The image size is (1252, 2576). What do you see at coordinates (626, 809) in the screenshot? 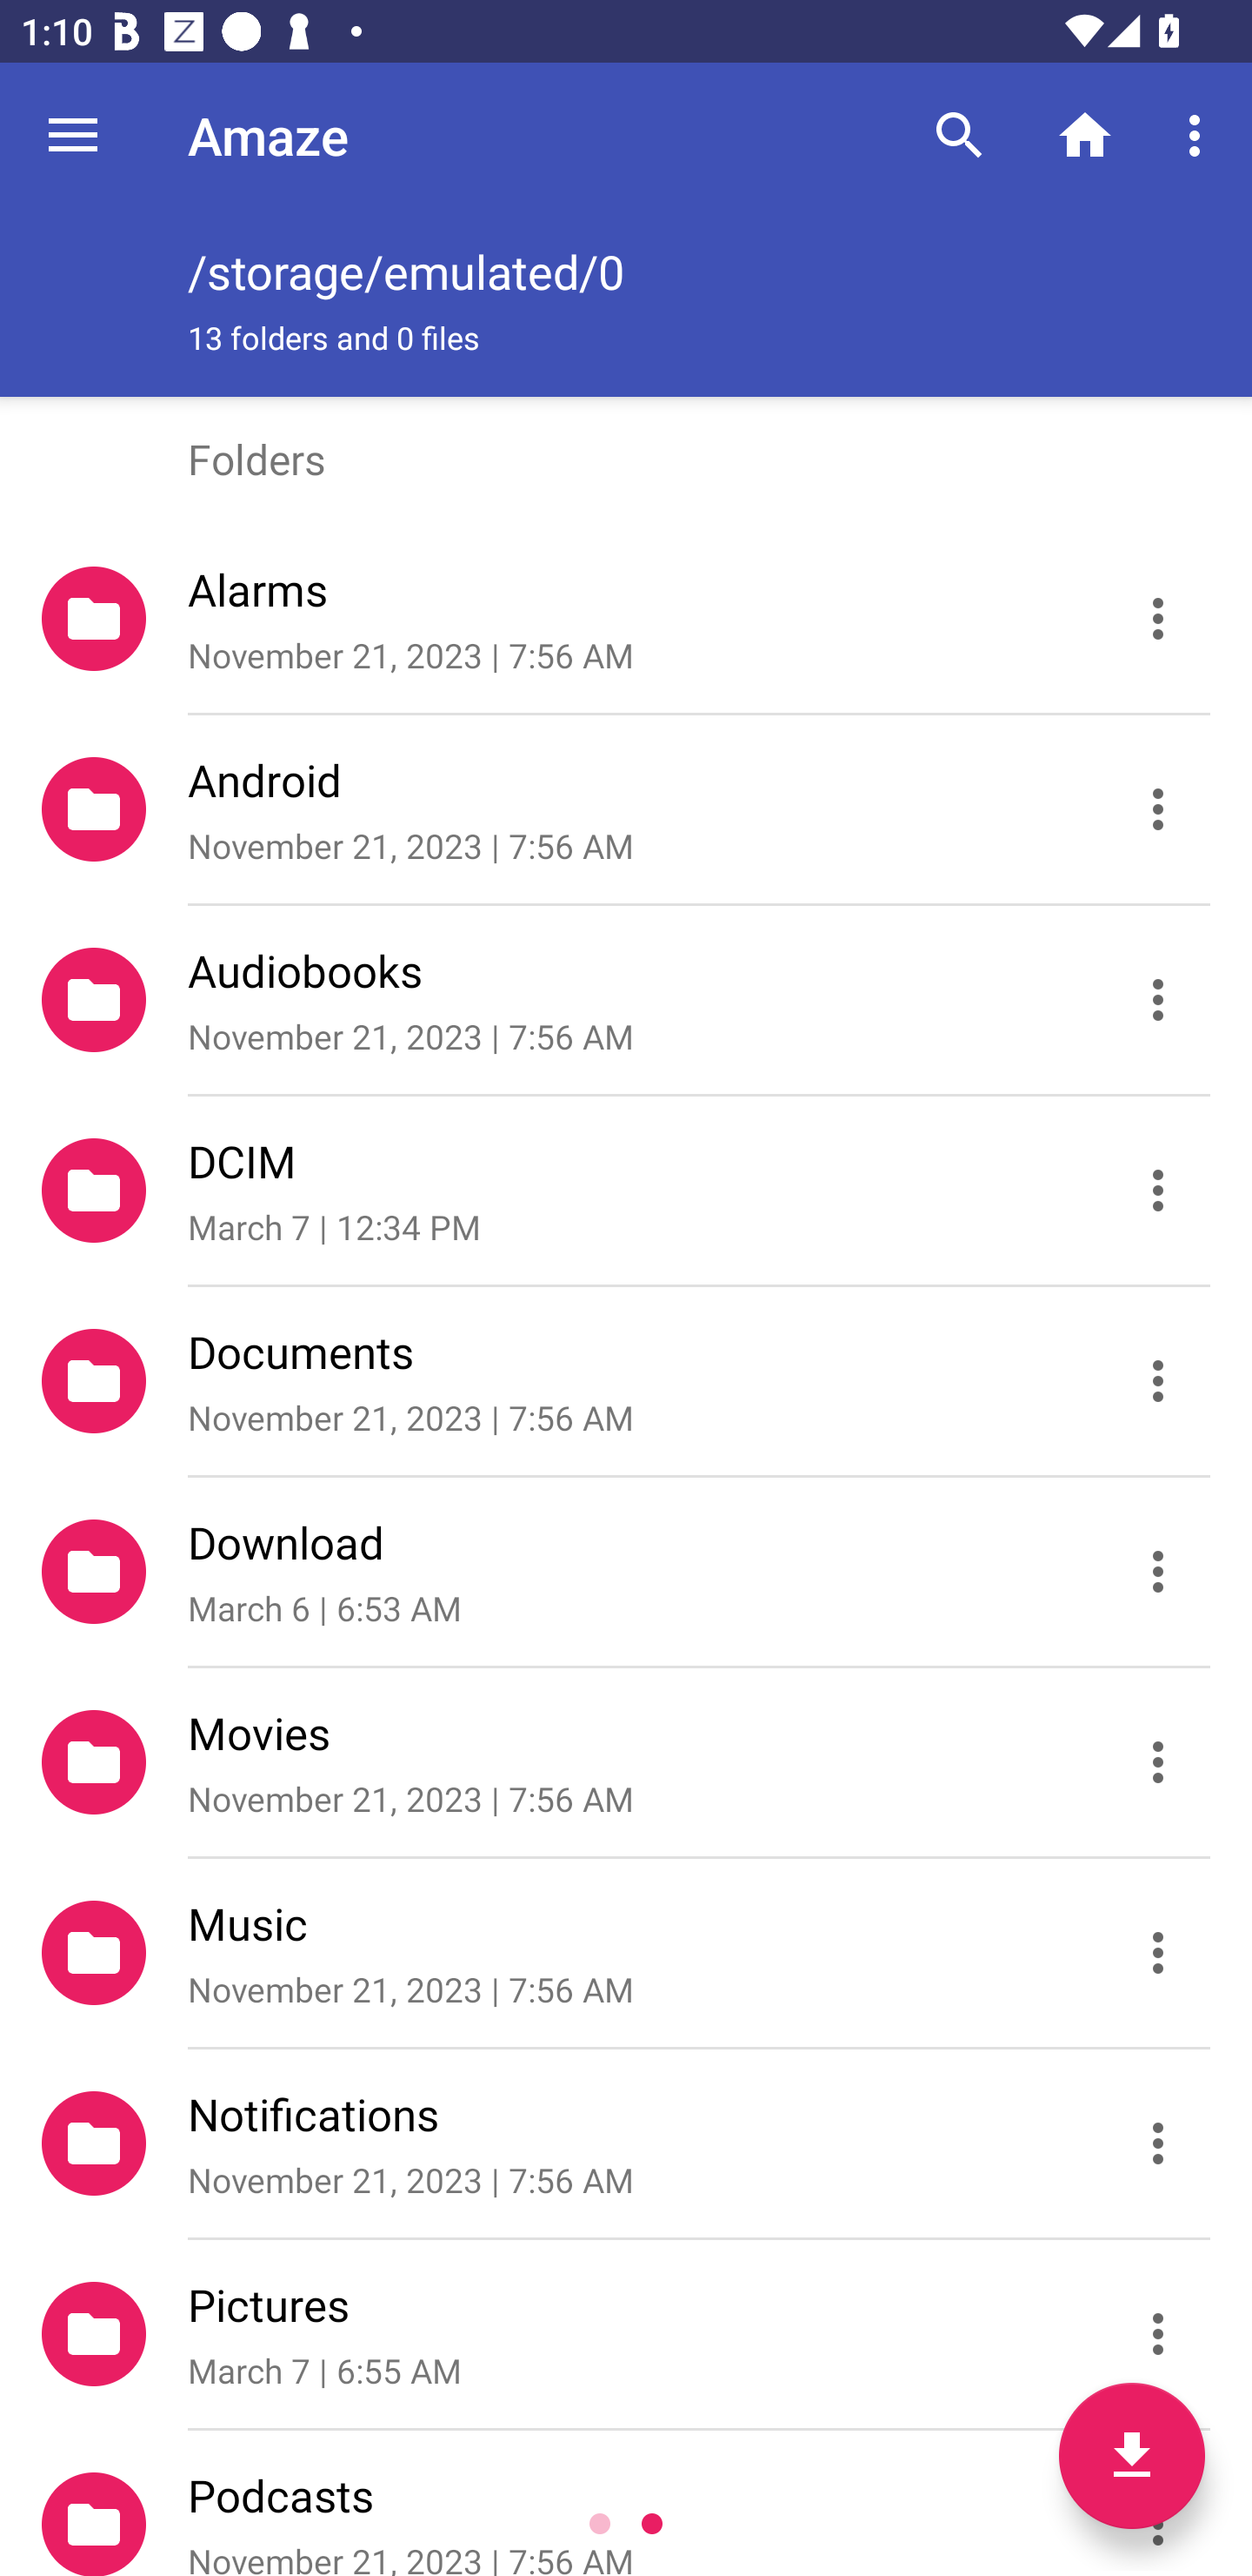
I see `Android November 21, 2023 | 7:56 AM` at bounding box center [626, 809].